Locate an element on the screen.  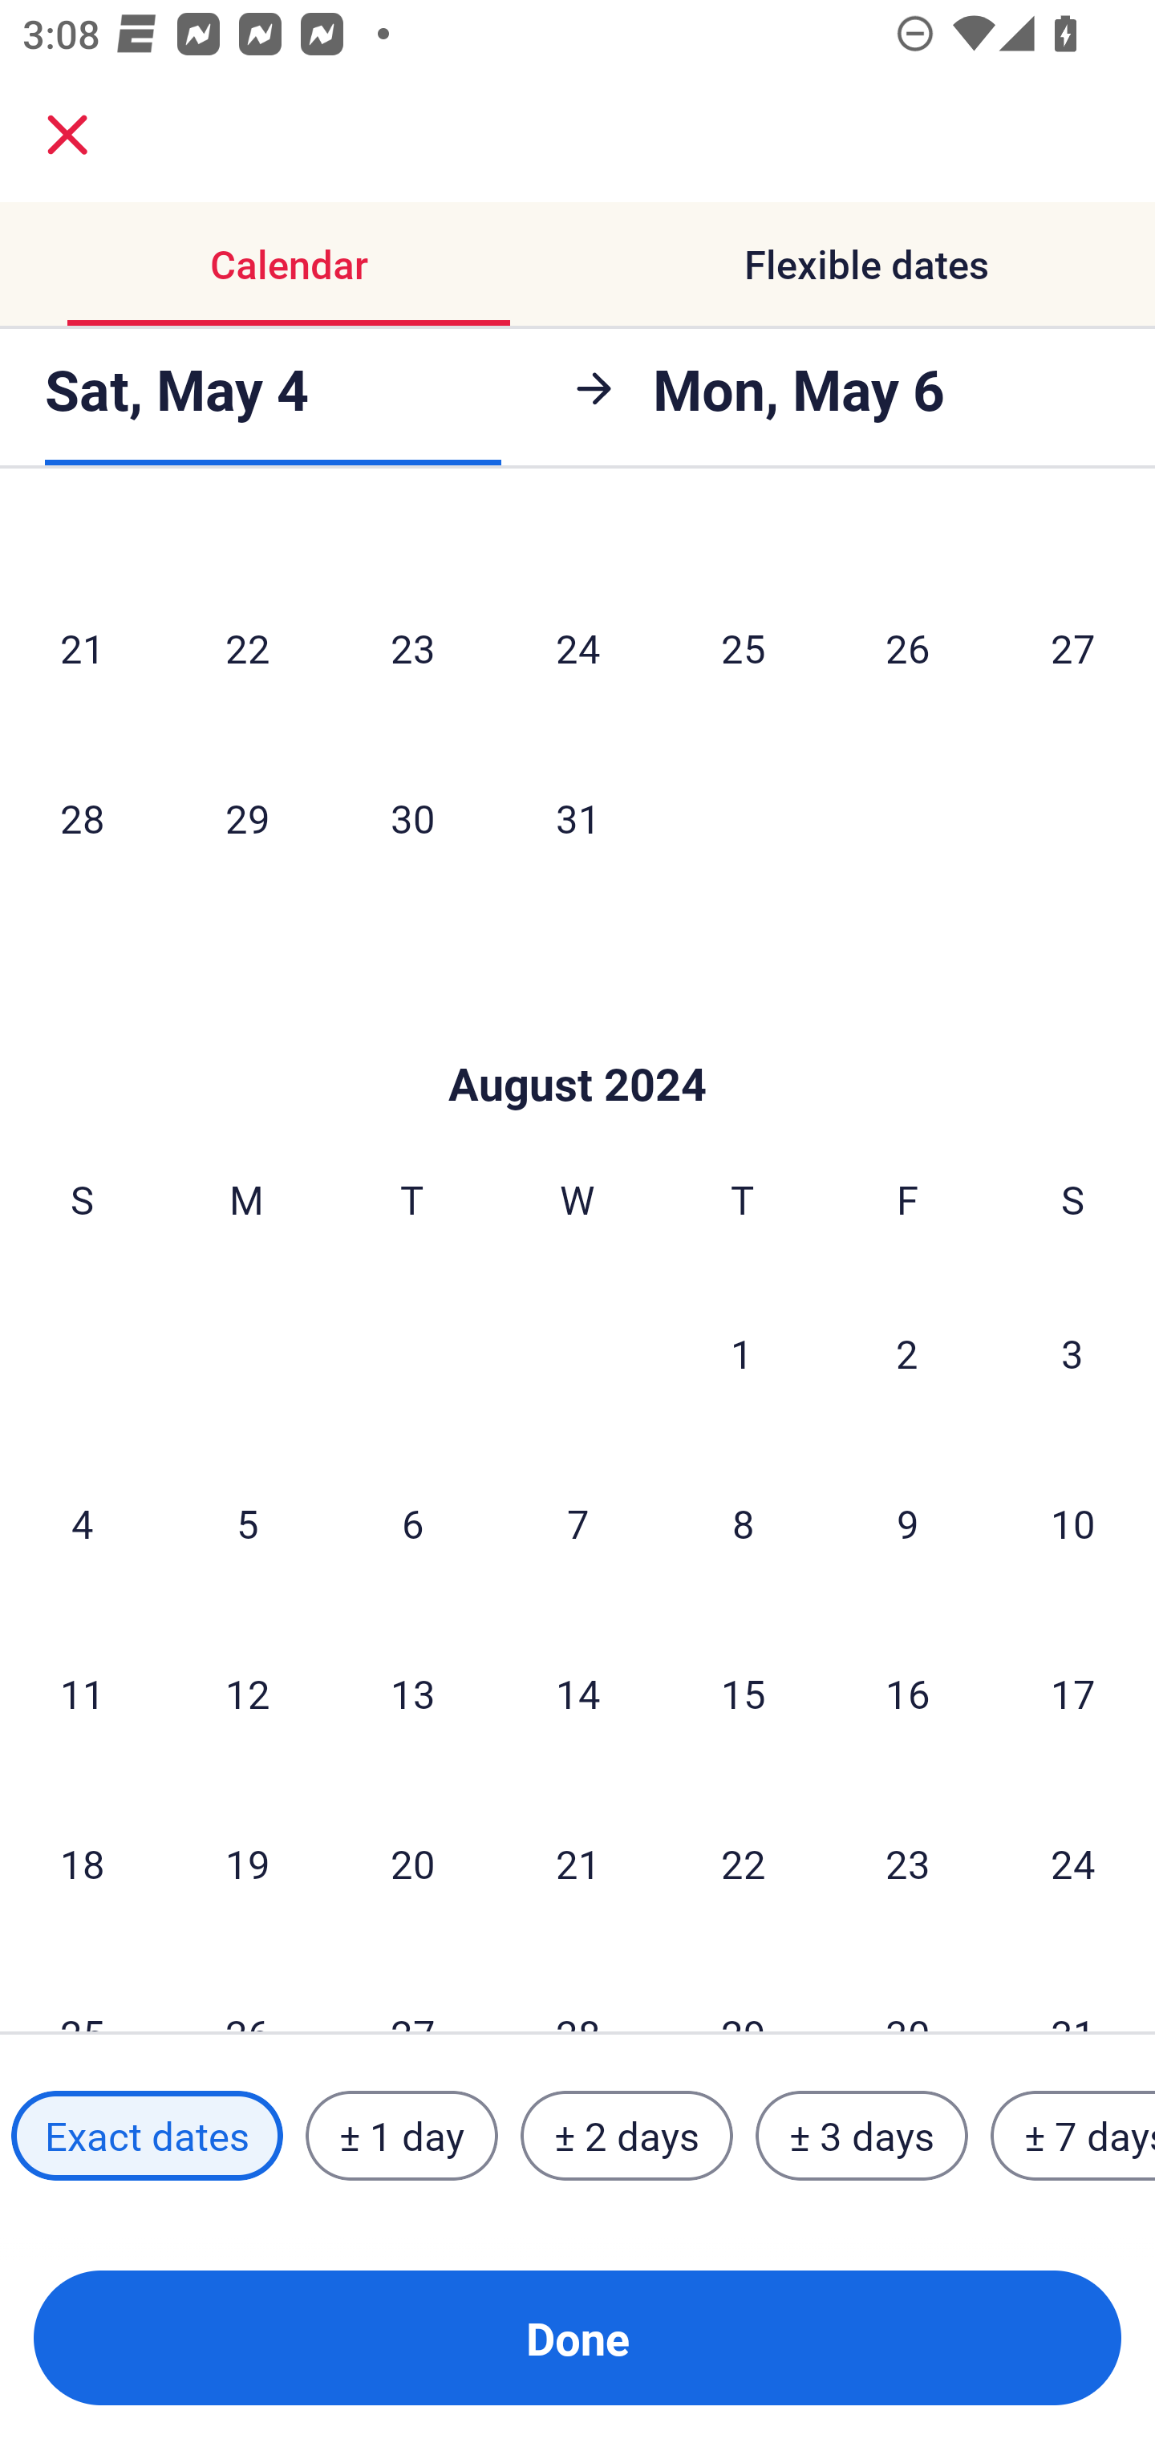
31 Wednesday, July 31, 2024 is located at coordinates (577, 818).